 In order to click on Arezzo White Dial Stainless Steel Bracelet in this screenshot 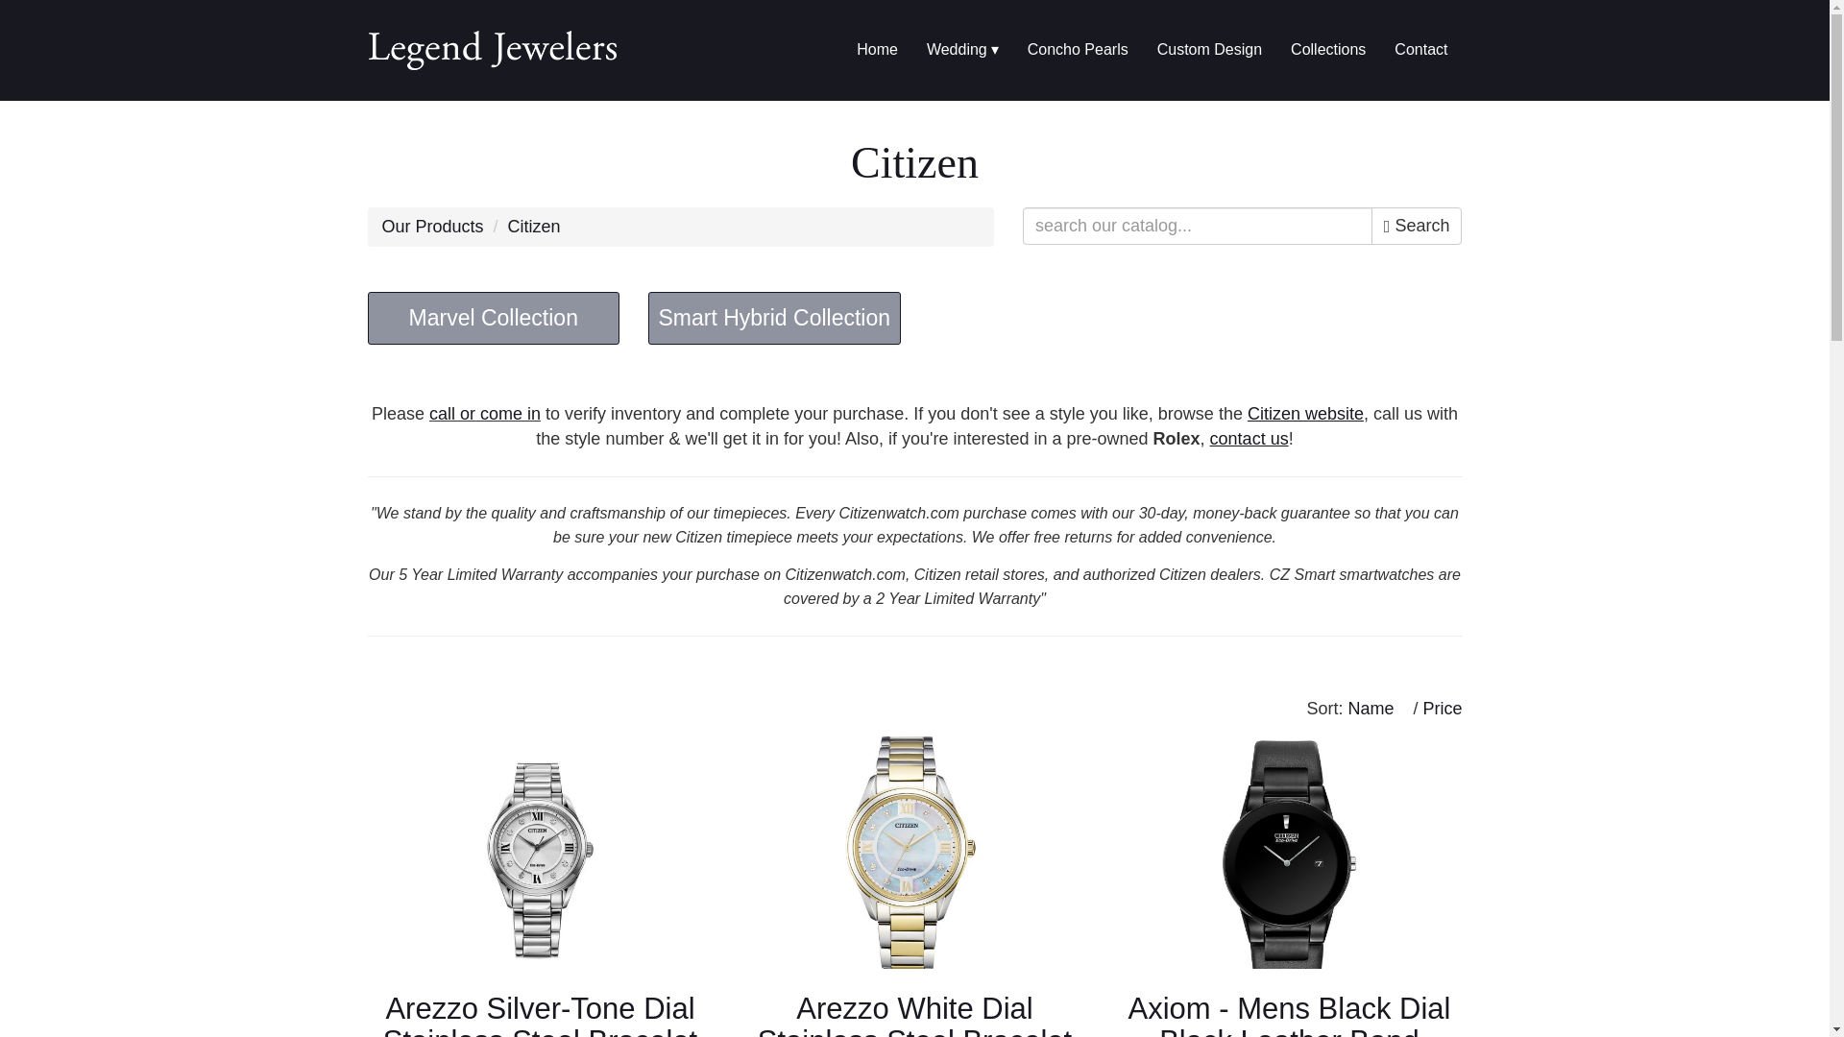, I will do `click(914, 1014)`.